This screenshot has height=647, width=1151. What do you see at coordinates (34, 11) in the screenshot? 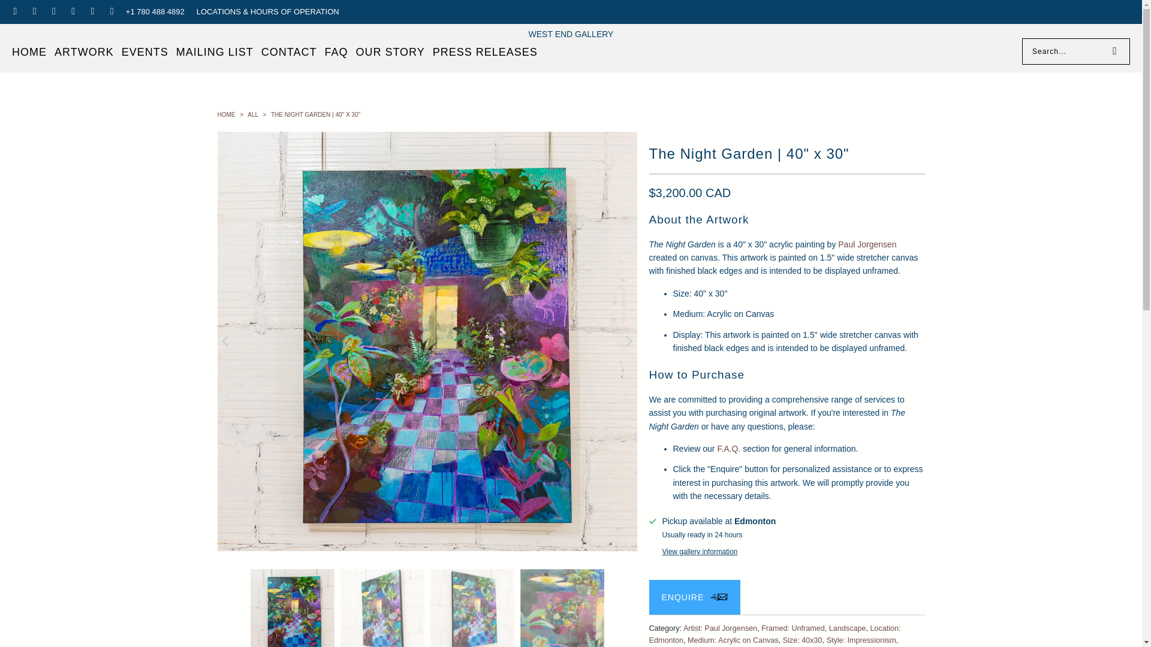
I see `West End Gallery on Facebook` at bounding box center [34, 11].